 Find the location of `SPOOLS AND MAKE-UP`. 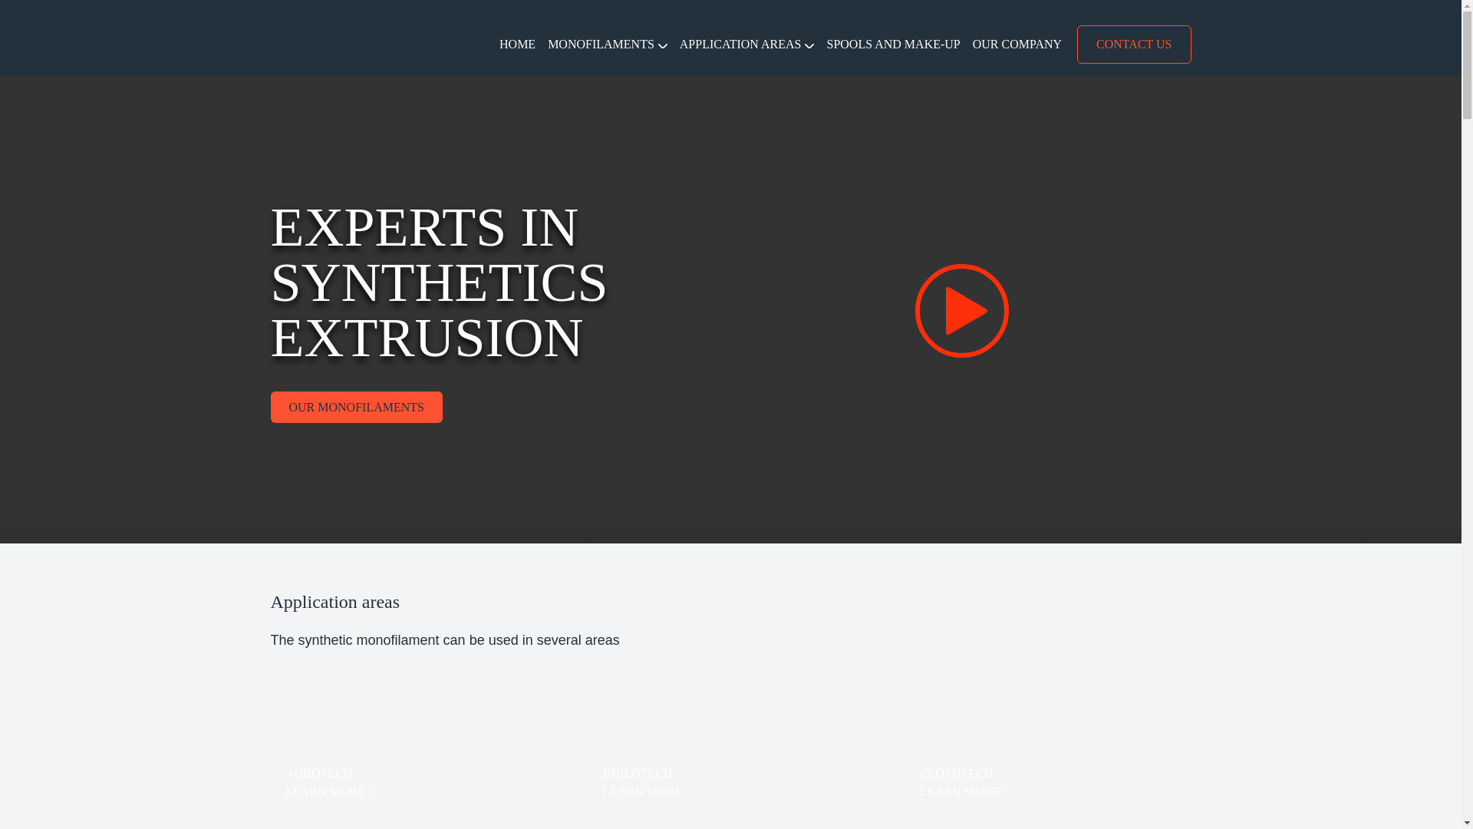

SPOOLS AND MAKE-UP is located at coordinates (893, 43).